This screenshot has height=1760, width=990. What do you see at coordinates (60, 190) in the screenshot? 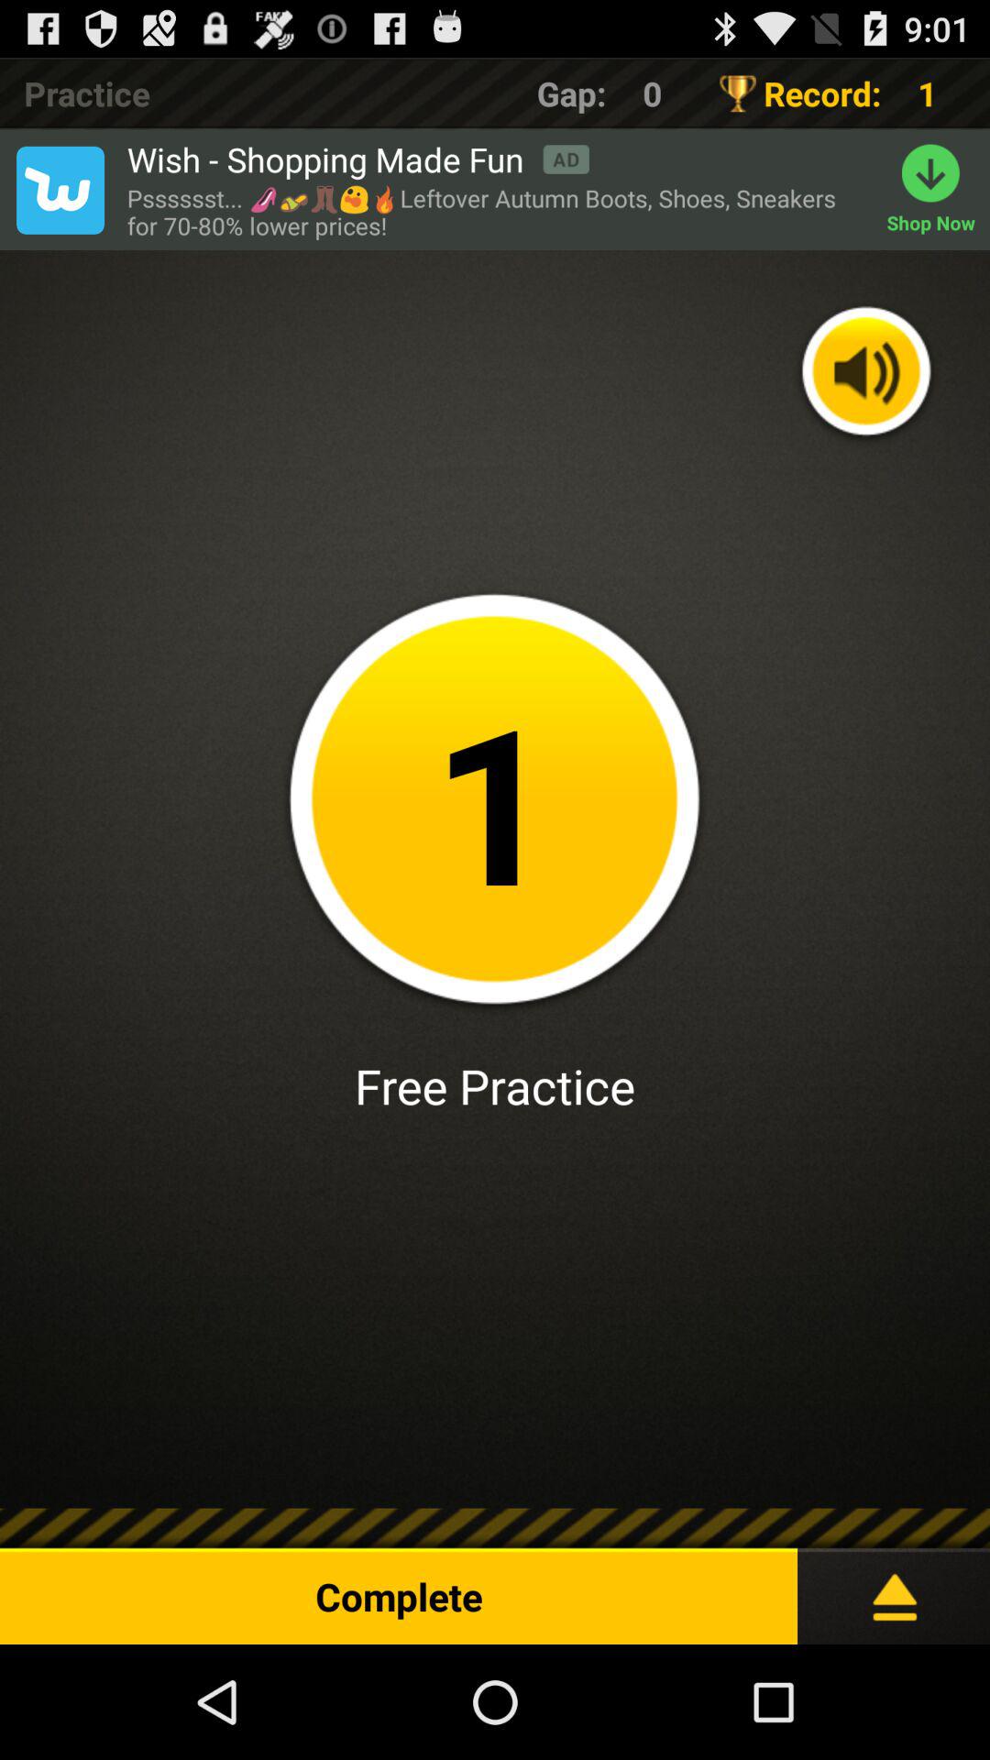
I see `logo` at bounding box center [60, 190].